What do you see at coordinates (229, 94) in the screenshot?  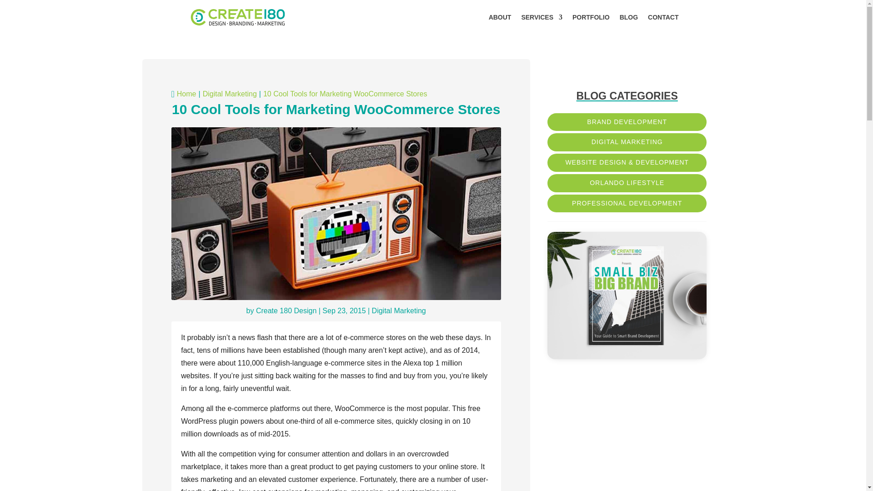 I see `Digital Marketing` at bounding box center [229, 94].